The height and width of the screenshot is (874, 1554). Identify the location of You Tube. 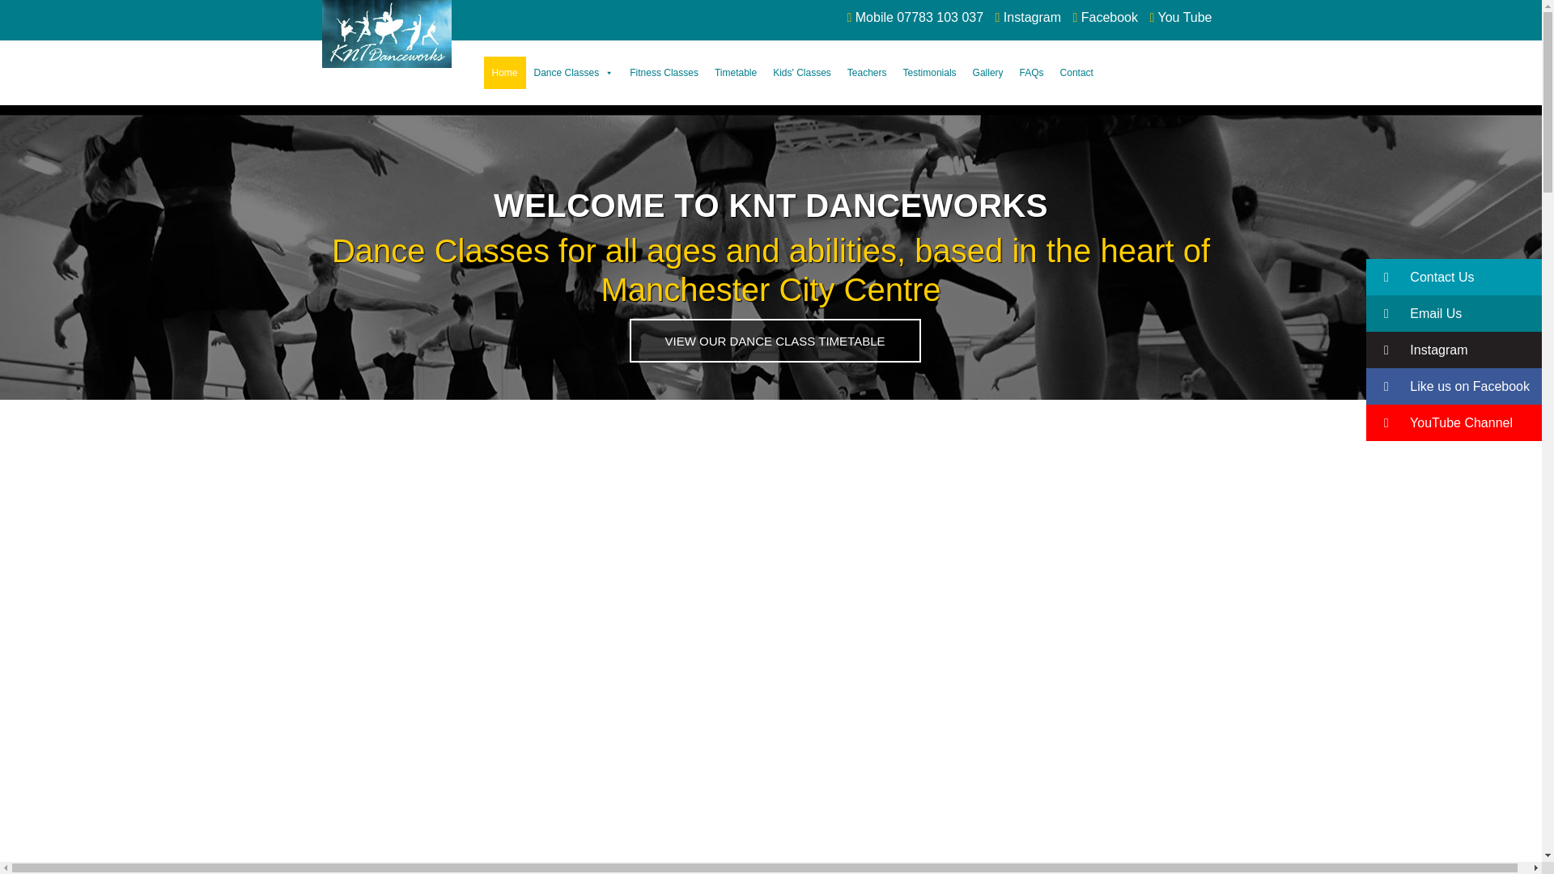
(1185, 17).